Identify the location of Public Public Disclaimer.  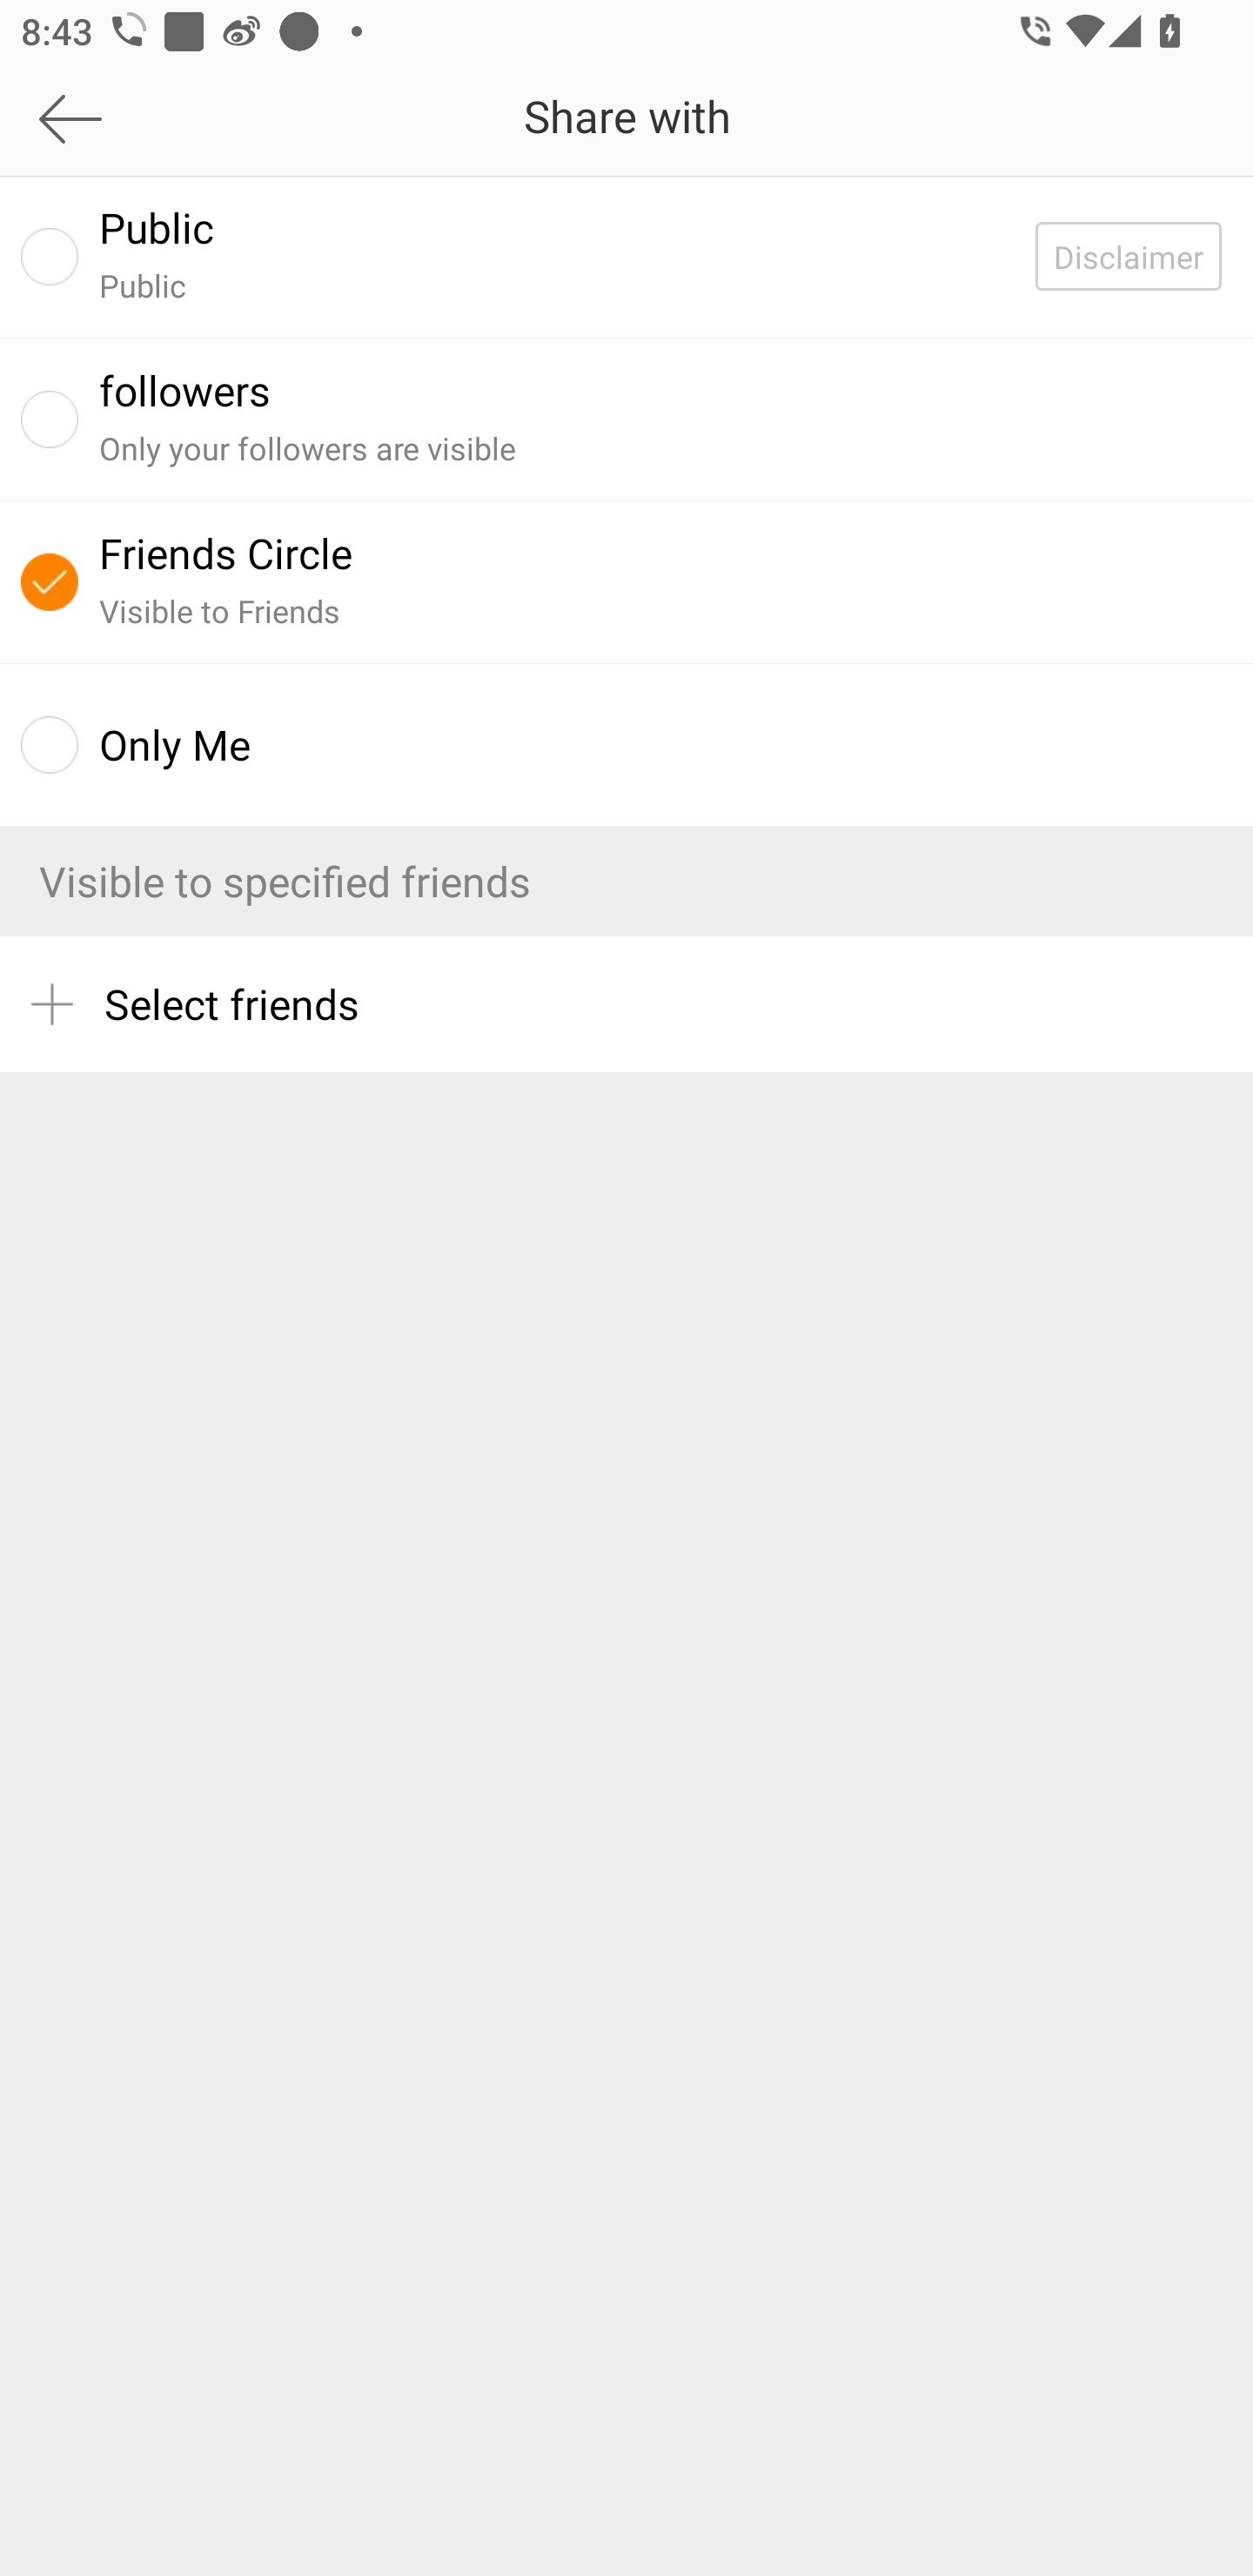
(626, 256).